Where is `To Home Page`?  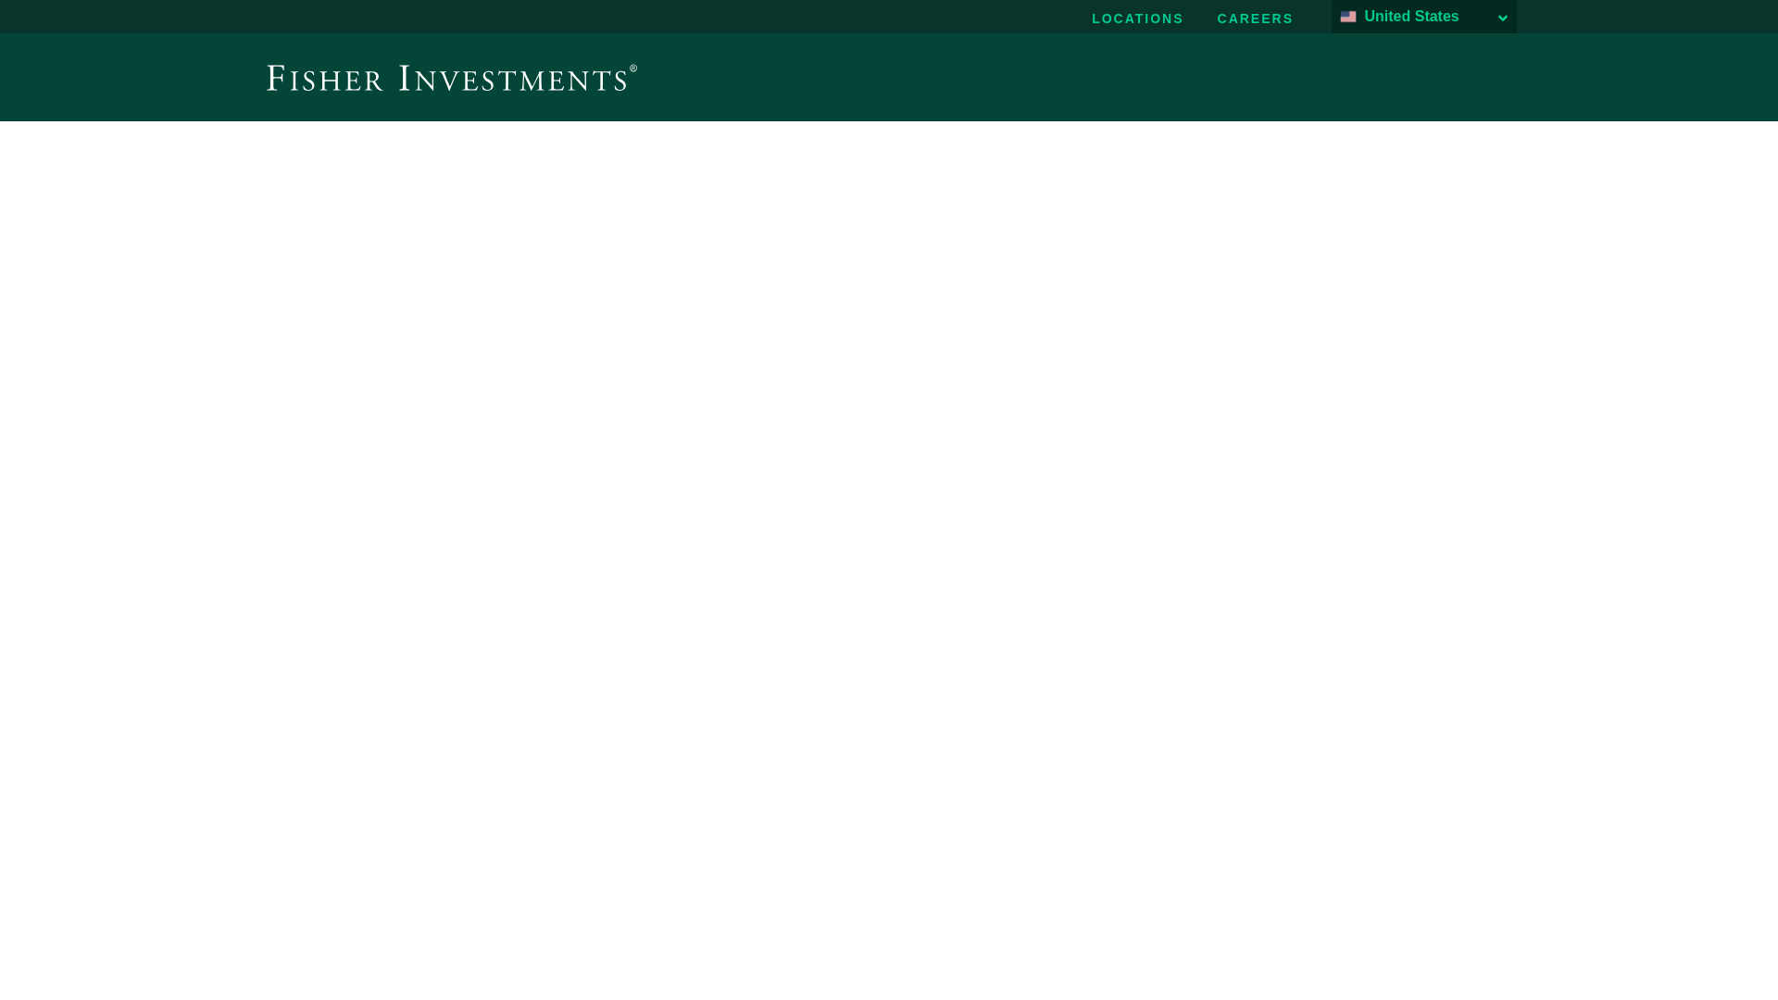 To Home Page is located at coordinates (452, 77).